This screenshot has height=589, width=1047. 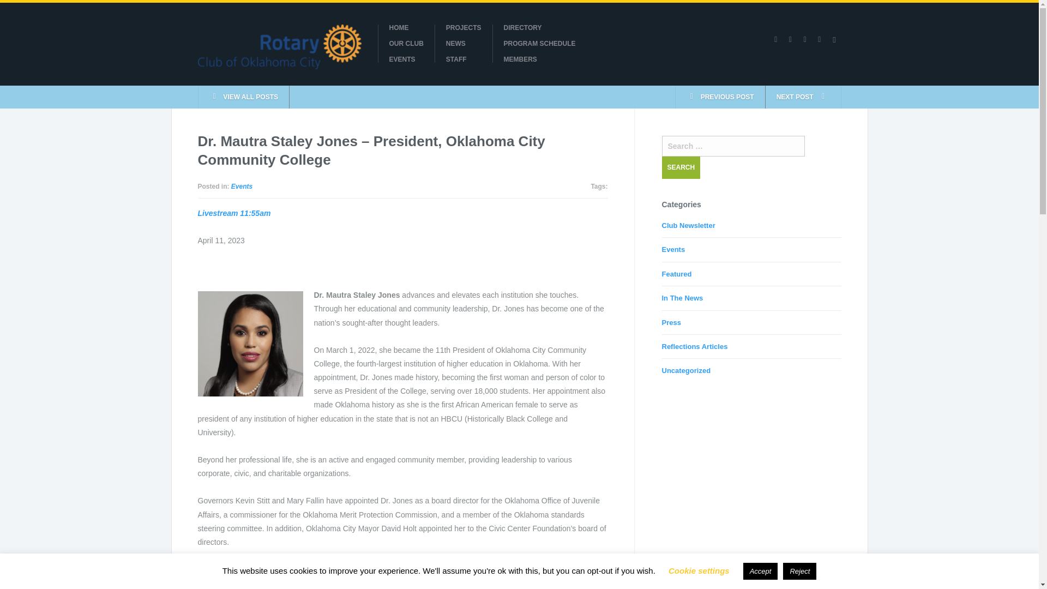 I want to click on Events, so click(x=242, y=186).